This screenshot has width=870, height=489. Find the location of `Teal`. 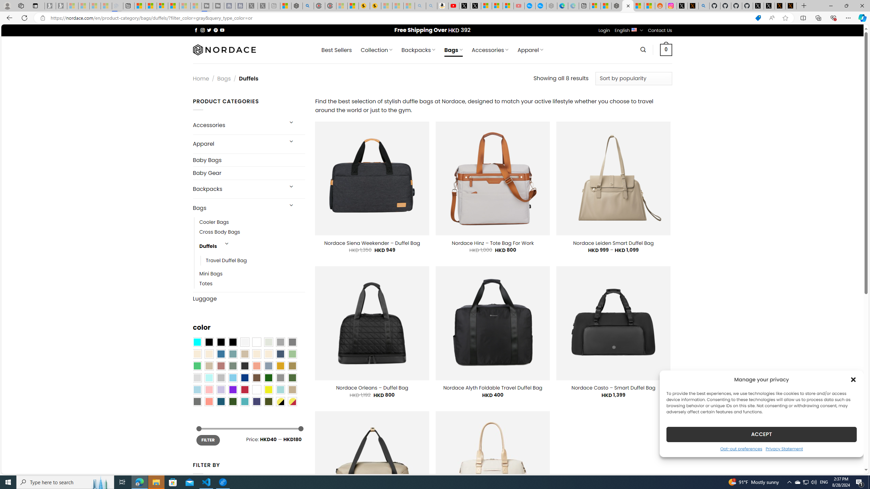

Teal is located at coordinates (244, 401).